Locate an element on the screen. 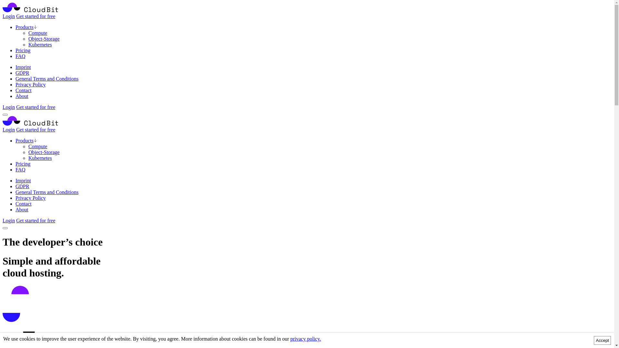  Get started for free is located at coordinates (35, 107).